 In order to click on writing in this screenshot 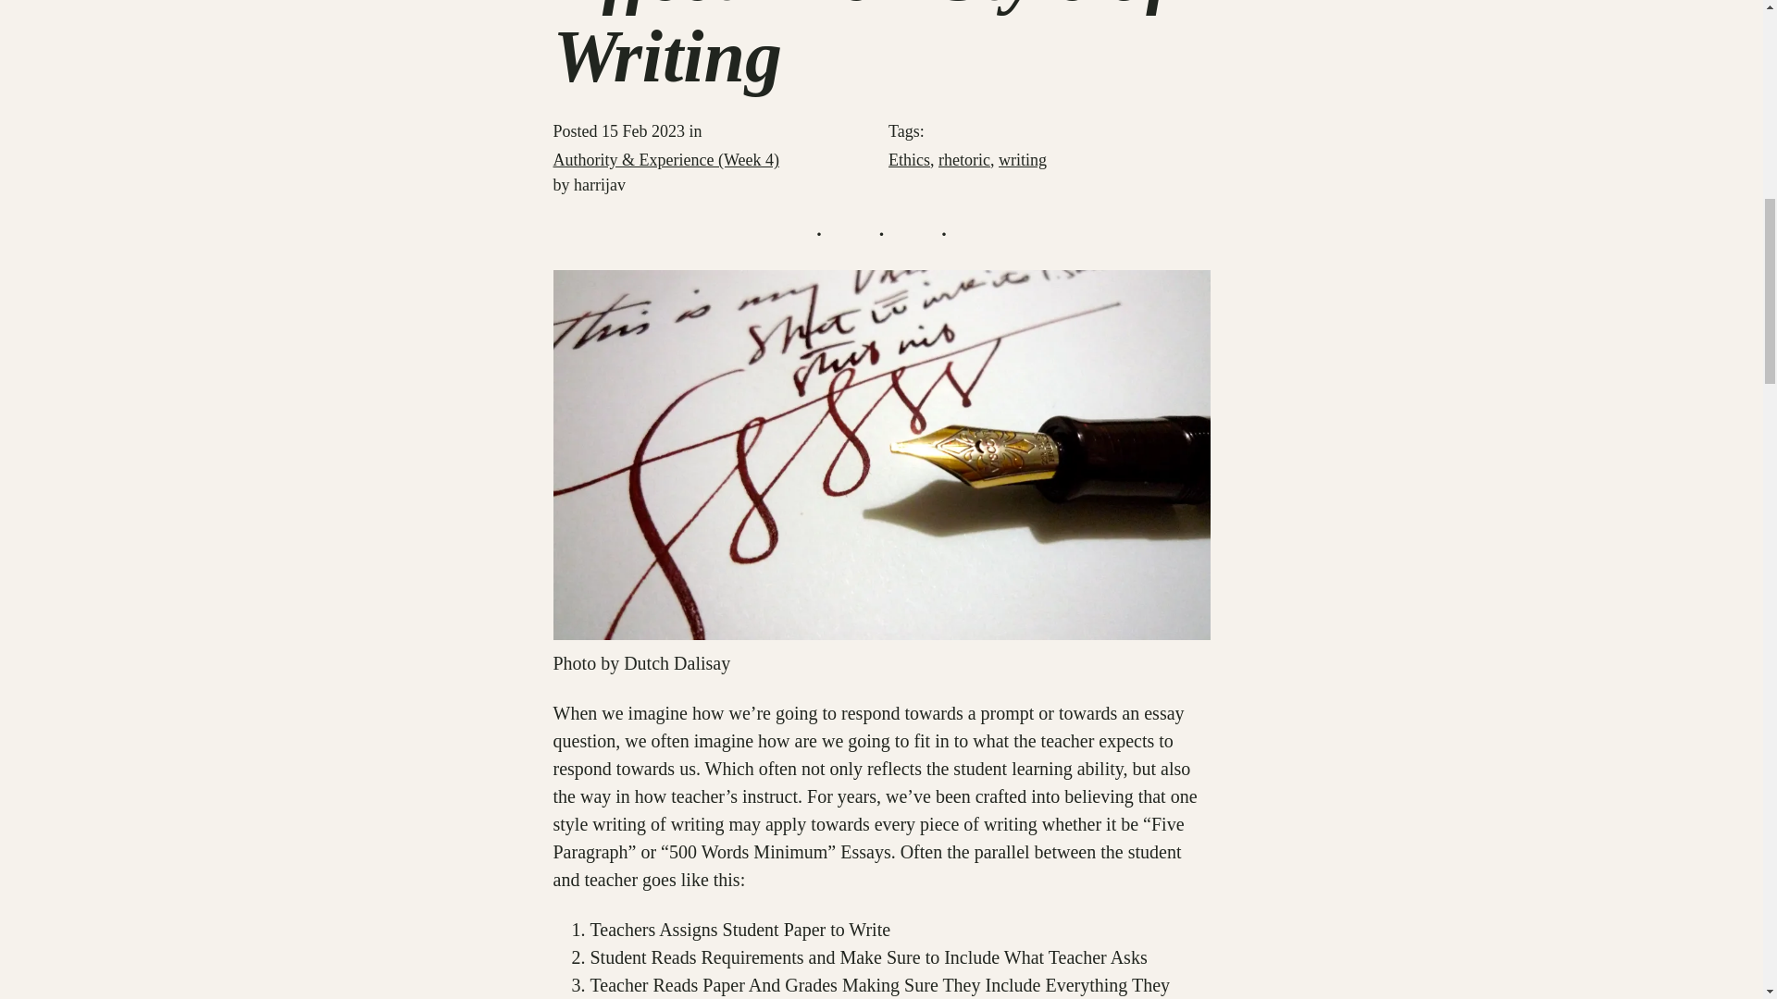, I will do `click(1022, 159)`.